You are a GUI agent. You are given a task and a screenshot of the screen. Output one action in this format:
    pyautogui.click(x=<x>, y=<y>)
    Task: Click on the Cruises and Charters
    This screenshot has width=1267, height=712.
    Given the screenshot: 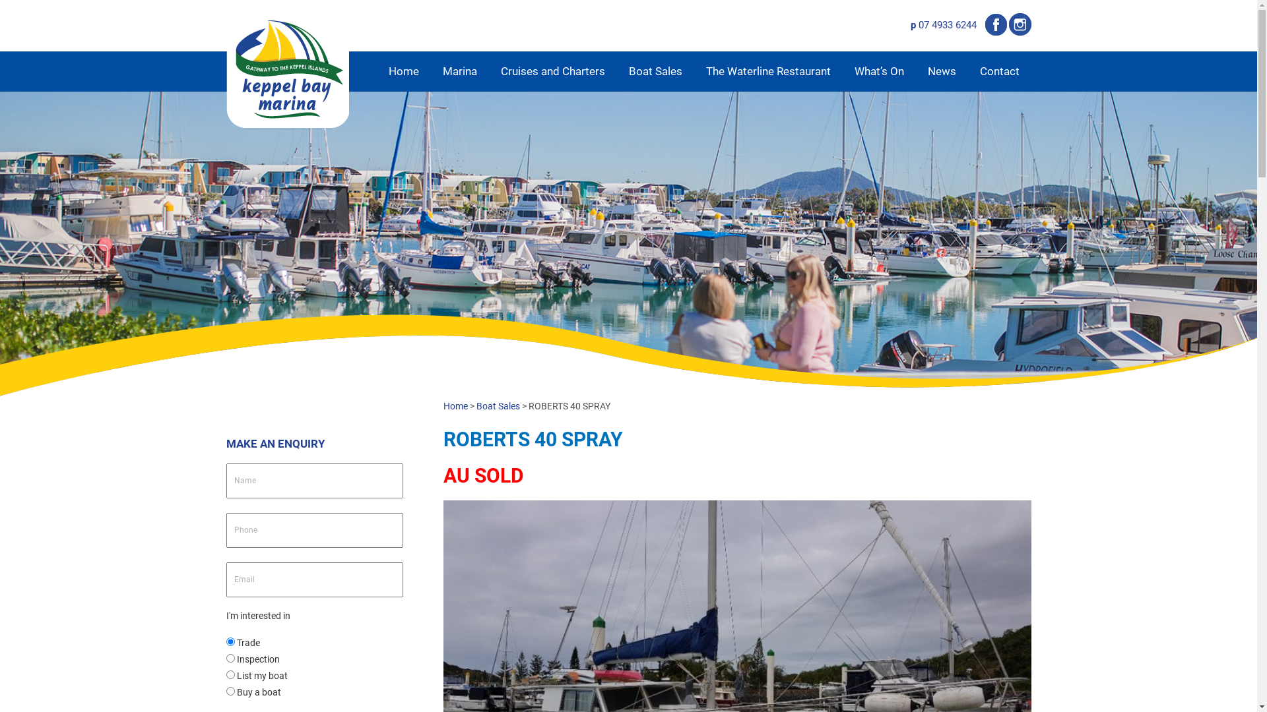 What is the action you would take?
    pyautogui.click(x=552, y=71)
    